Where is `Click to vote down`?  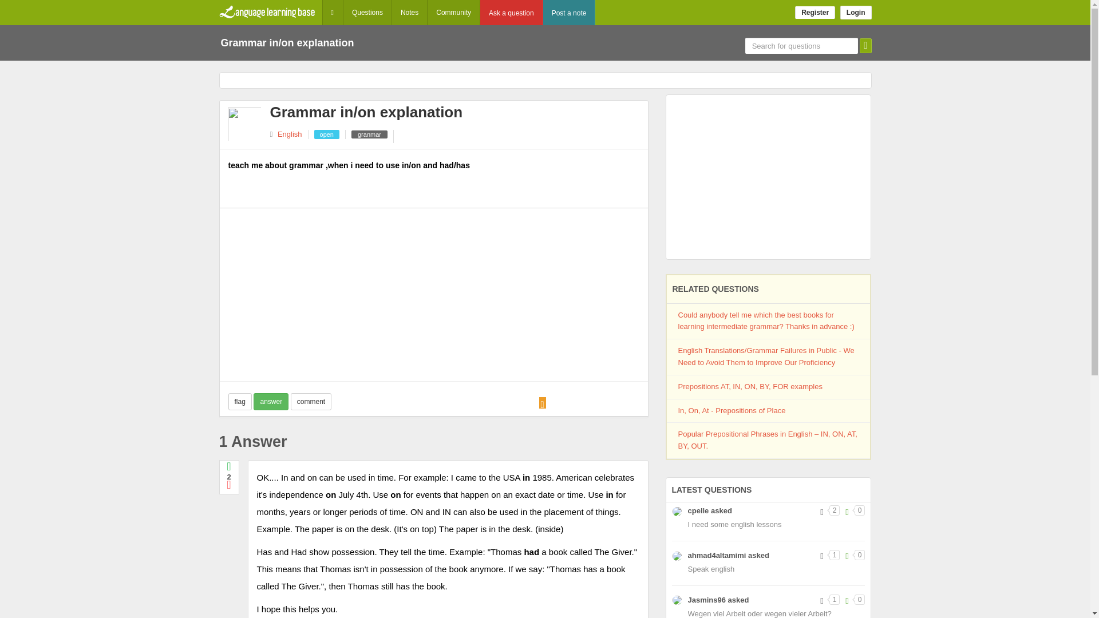 Click to vote down is located at coordinates (229, 485).